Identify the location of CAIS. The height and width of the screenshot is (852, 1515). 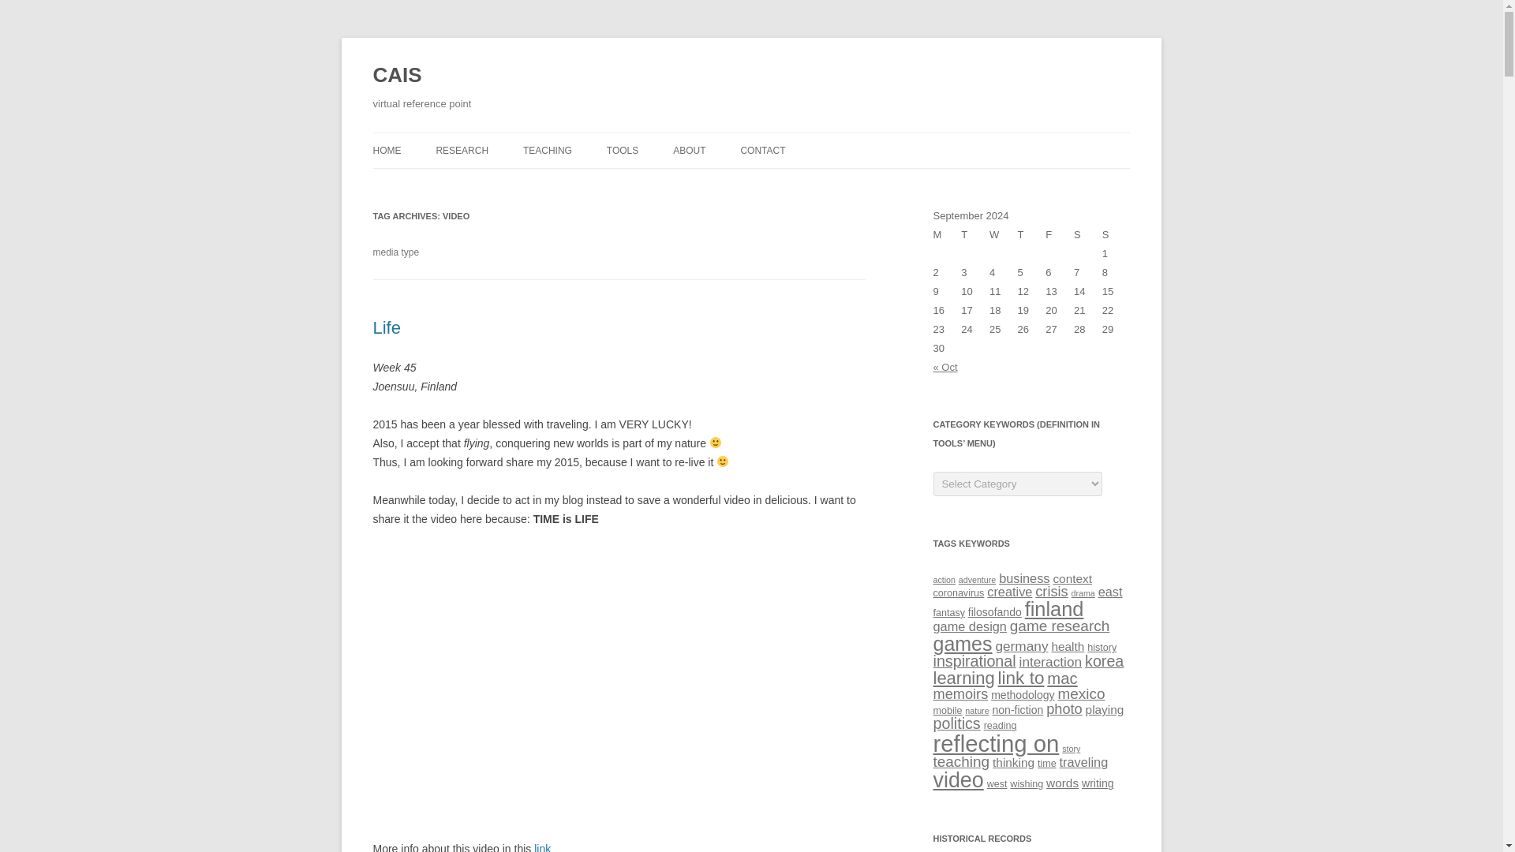
(396, 76).